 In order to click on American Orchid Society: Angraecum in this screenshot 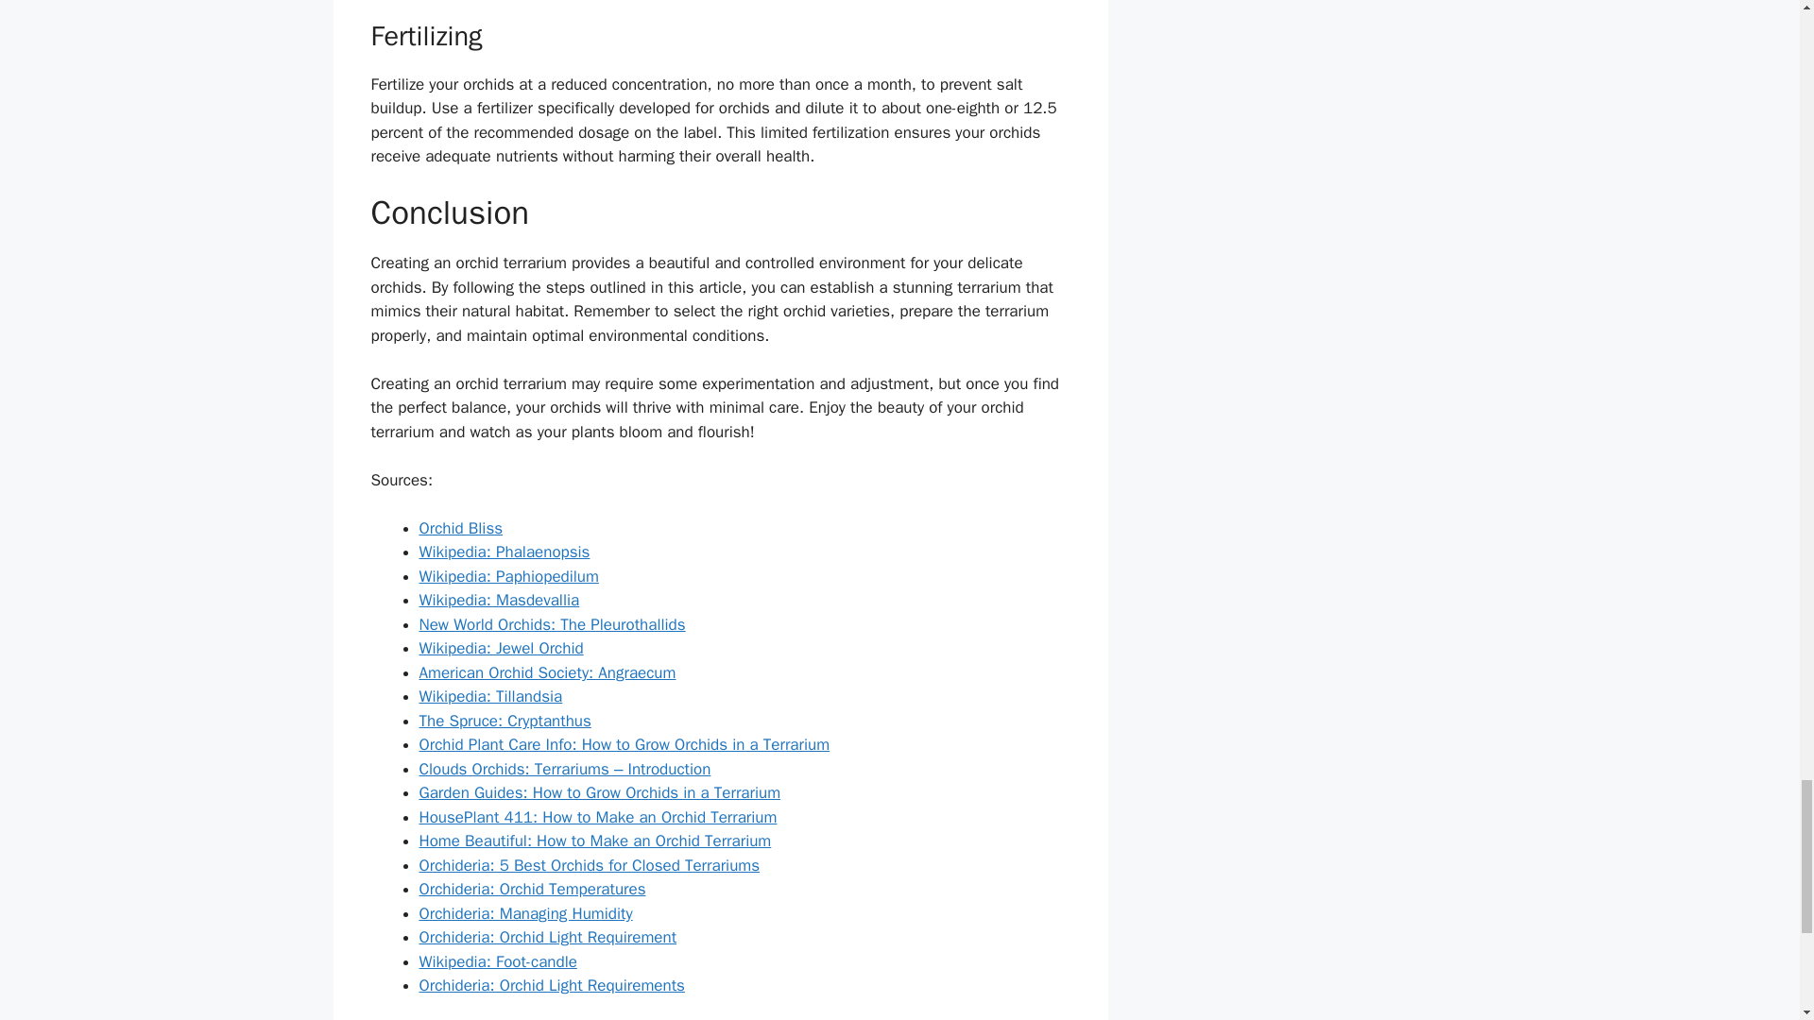, I will do `click(548, 672)`.